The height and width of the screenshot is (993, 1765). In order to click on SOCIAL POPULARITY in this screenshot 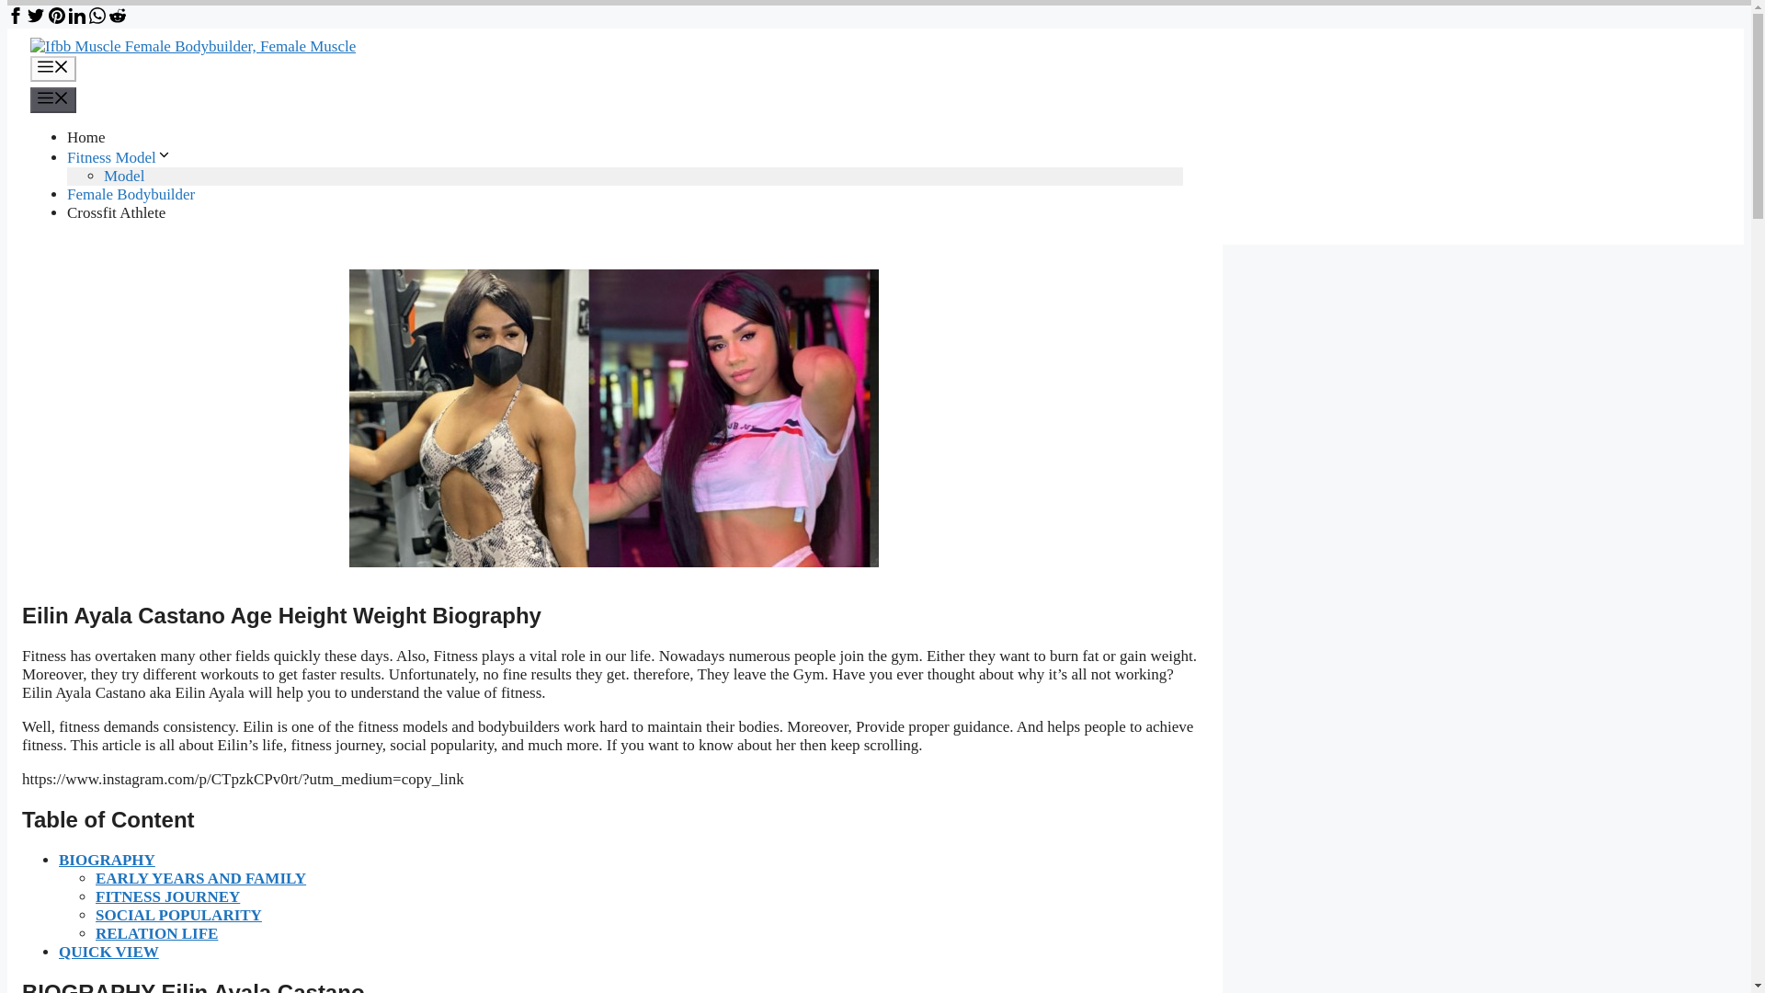, I will do `click(178, 916)`.